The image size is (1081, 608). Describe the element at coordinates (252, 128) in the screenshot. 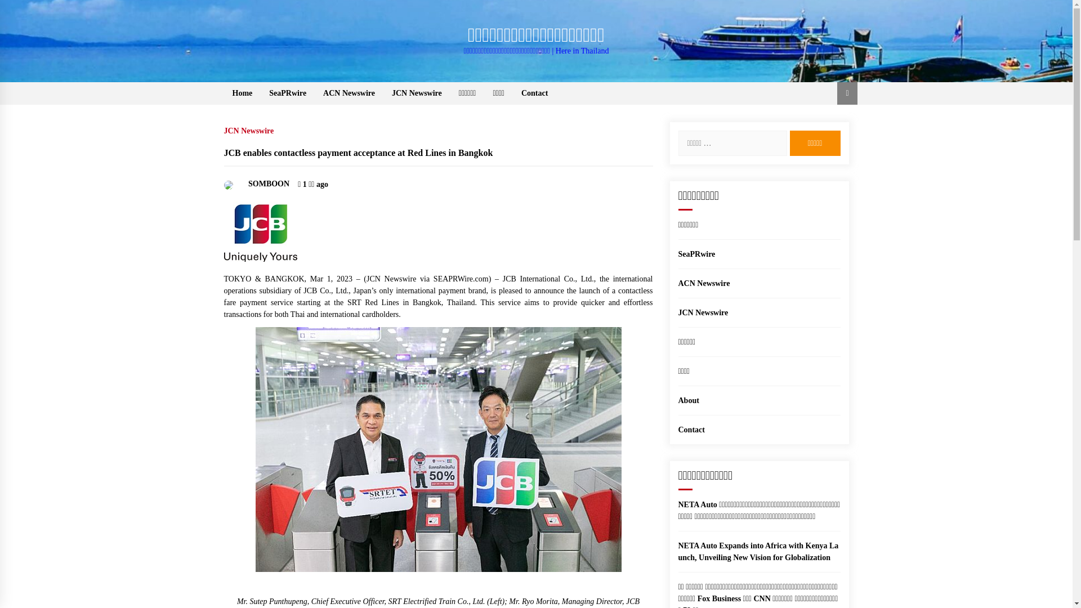

I see `JCN Newswire` at that location.